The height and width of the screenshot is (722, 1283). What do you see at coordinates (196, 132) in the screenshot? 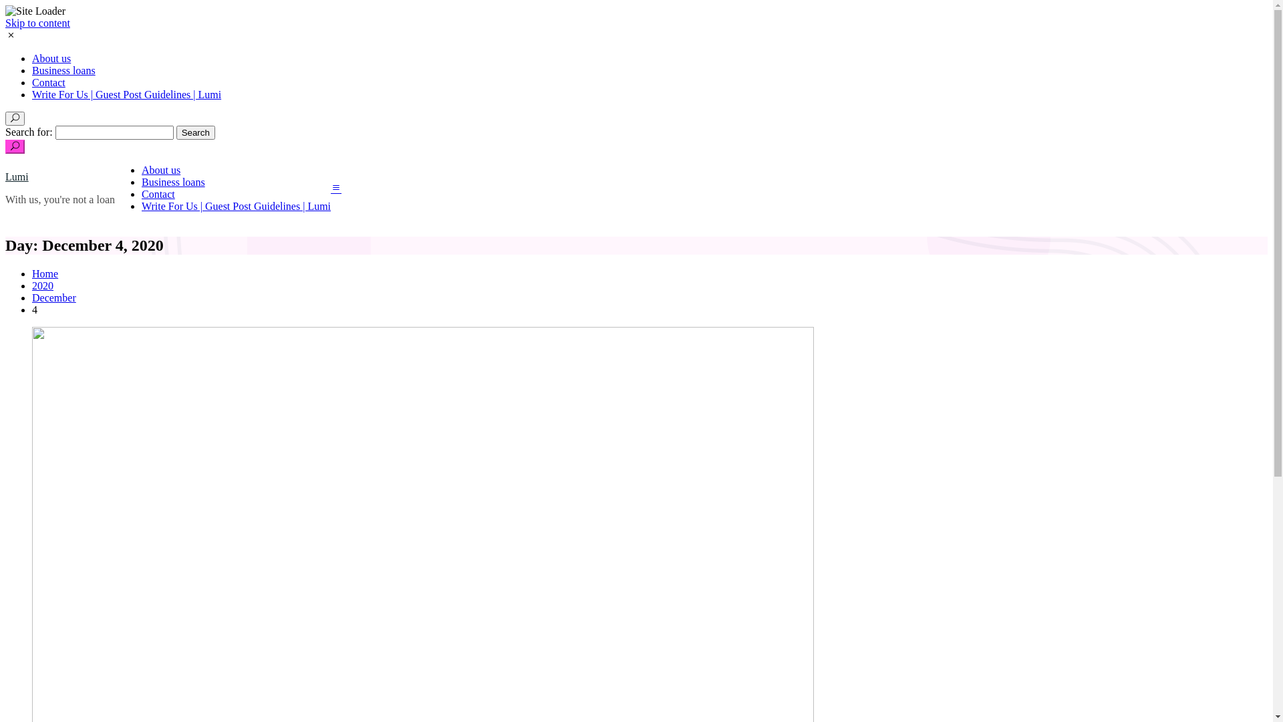
I see `Search` at bounding box center [196, 132].